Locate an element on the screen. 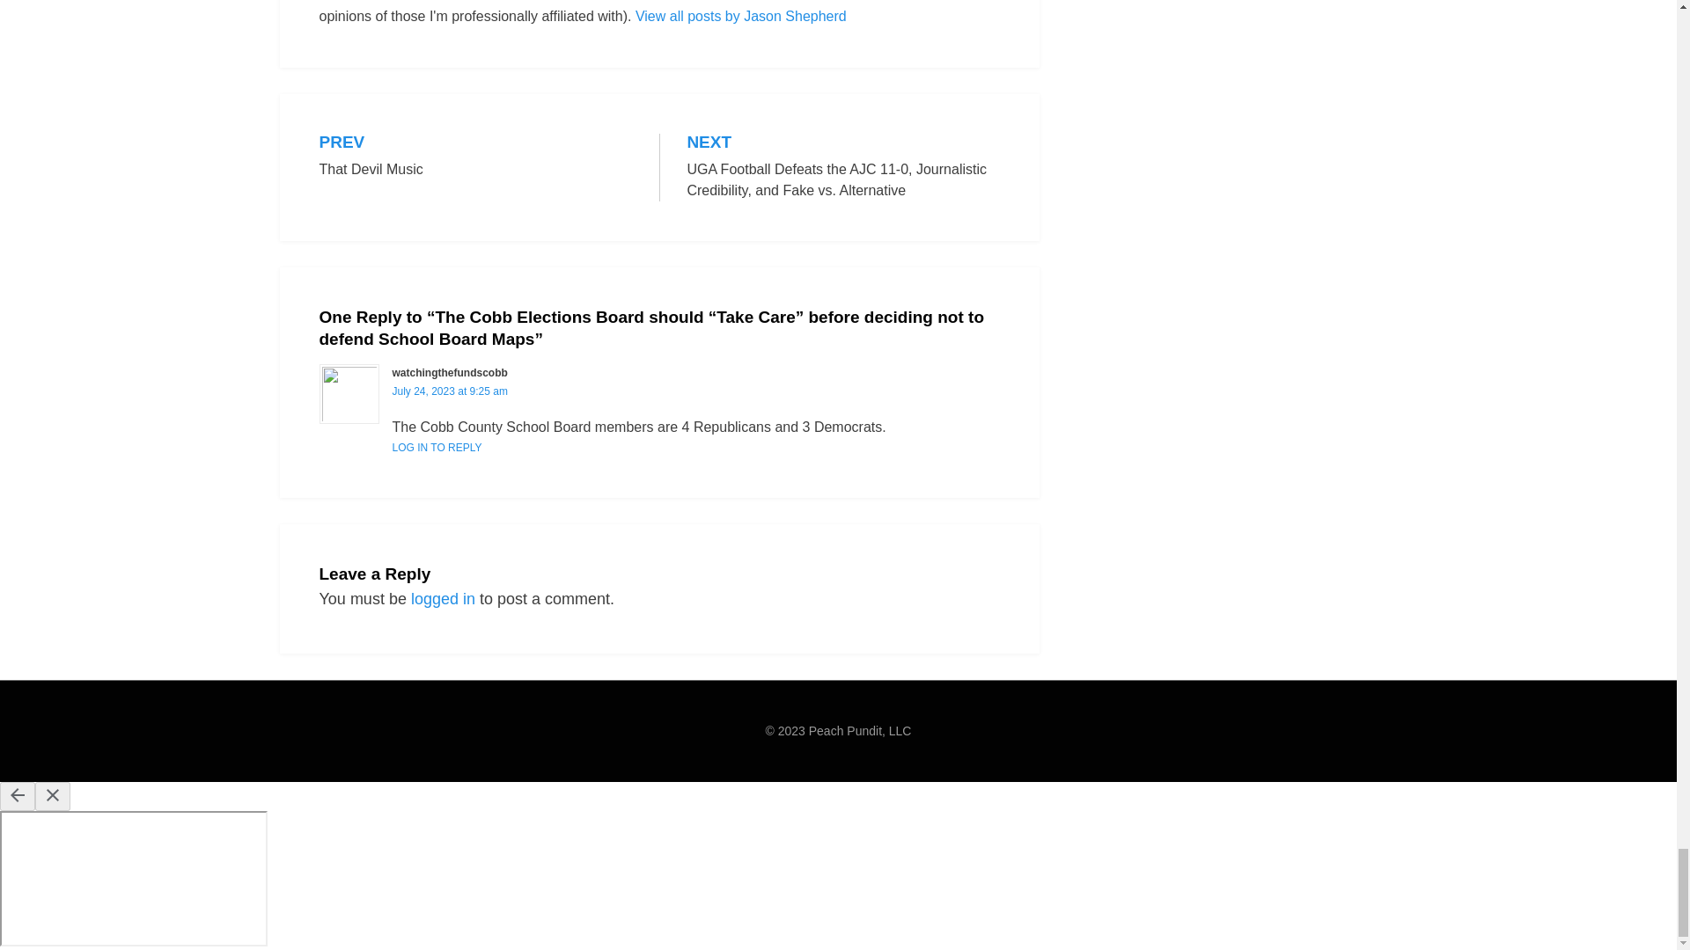 This screenshot has height=950, width=1690. logged in is located at coordinates (475, 157).